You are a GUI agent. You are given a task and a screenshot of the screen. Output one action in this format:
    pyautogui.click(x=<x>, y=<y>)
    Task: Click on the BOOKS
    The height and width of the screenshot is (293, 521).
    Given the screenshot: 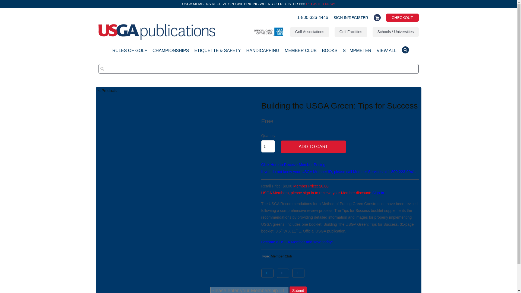 What is the action you would take?
    pyautogui.click(x=330, y=52)
    